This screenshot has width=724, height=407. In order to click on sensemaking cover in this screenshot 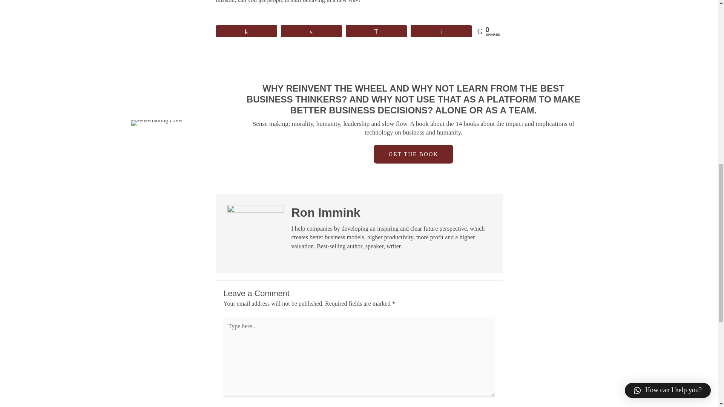, I will do `click(157, 123)`.